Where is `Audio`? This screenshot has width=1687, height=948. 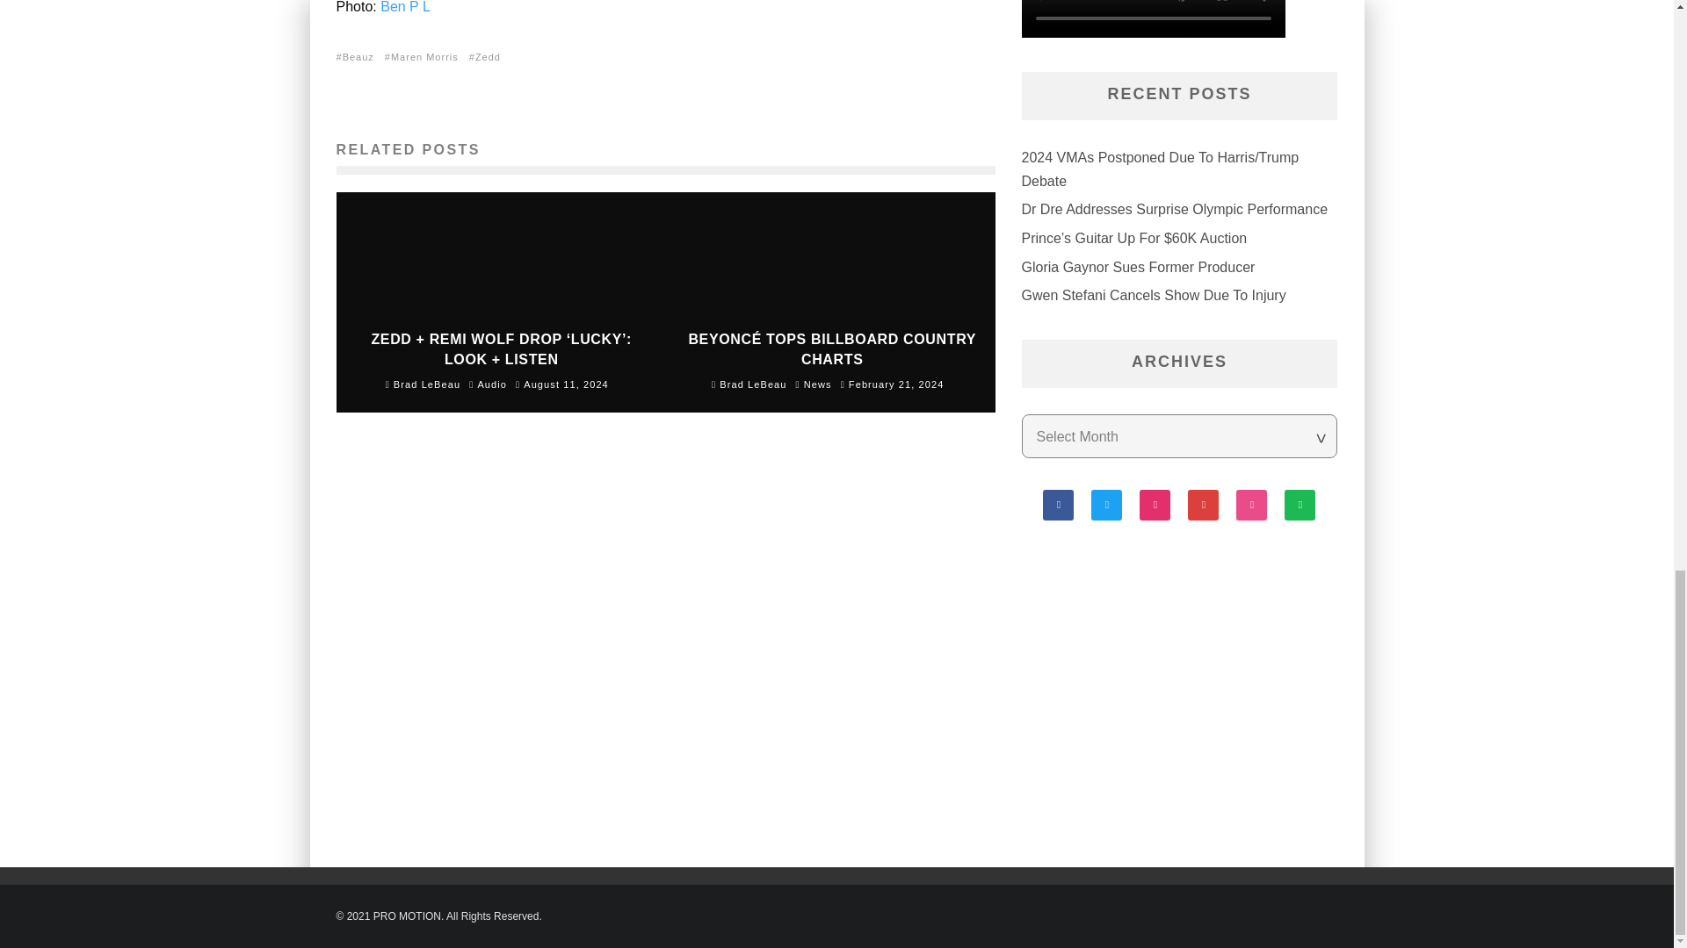
Audio is located at coordinates (492, 384).